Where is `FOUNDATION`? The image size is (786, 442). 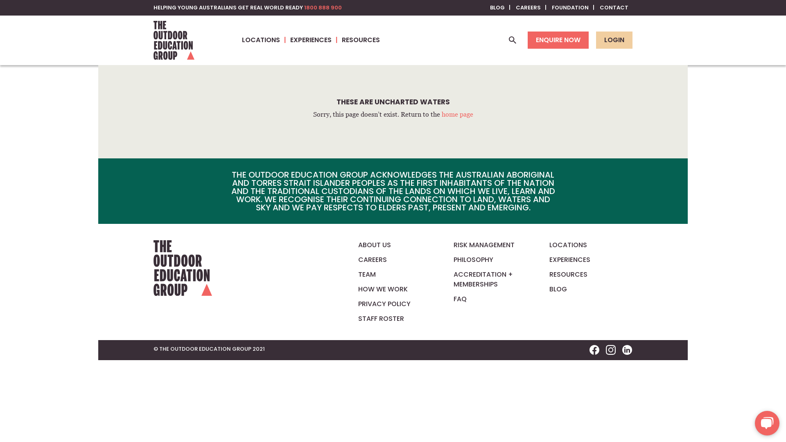
FOUNDATION is located at coordinates (573, 7).